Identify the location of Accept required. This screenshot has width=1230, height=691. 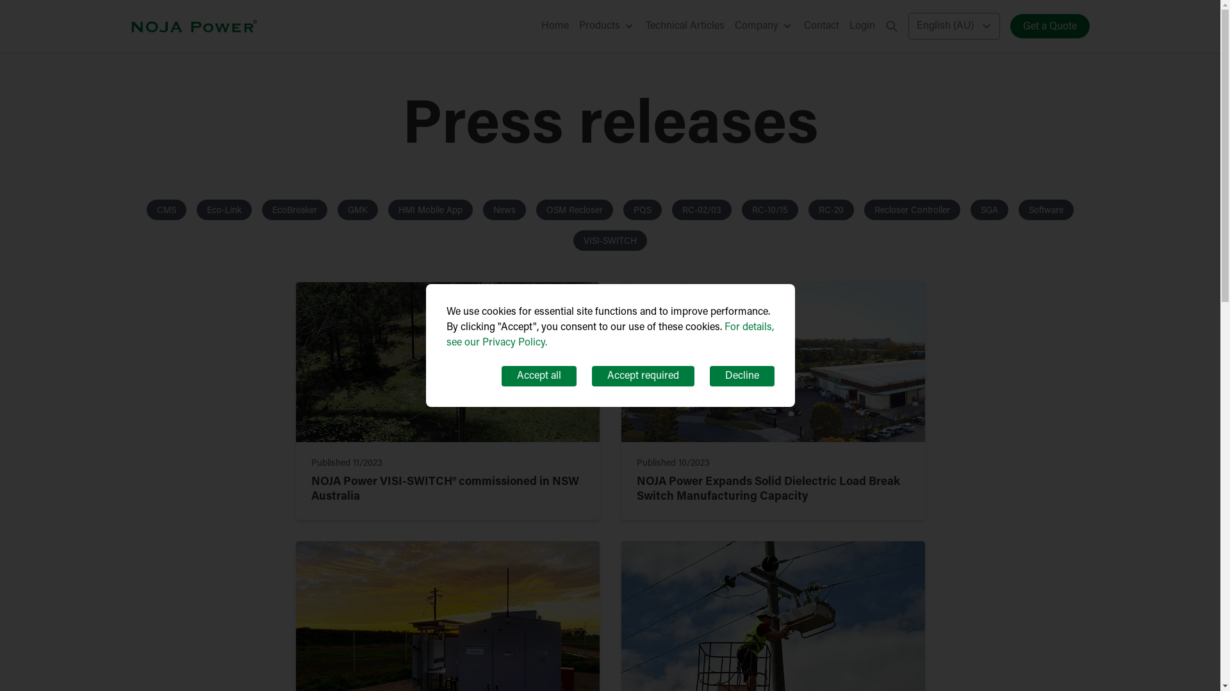
(643, 376).